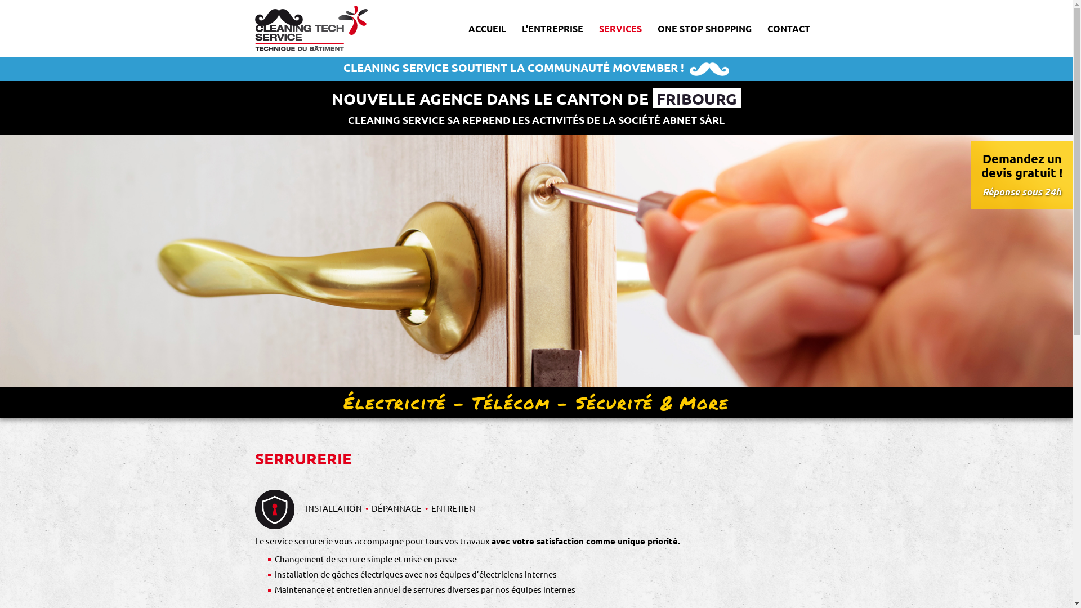  Describe the element at coordinates (488, 28) in the screenshot. I see `ACCUEIL` at that location.